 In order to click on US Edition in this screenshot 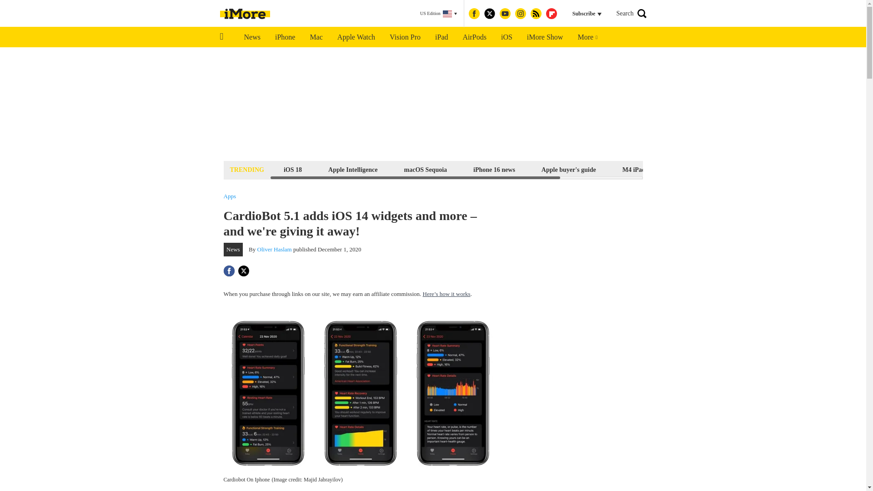, I will do `click(438, 14)`.